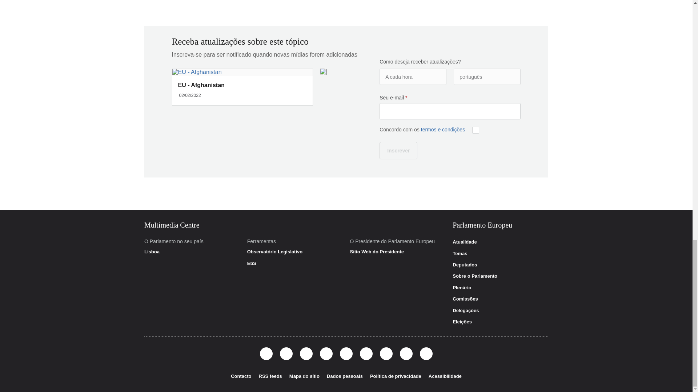 The width and height of the screenshot is (698, 392). Describe the element at coordinates (398, 150) in the screenshot. I see `Inscrever` at that location.